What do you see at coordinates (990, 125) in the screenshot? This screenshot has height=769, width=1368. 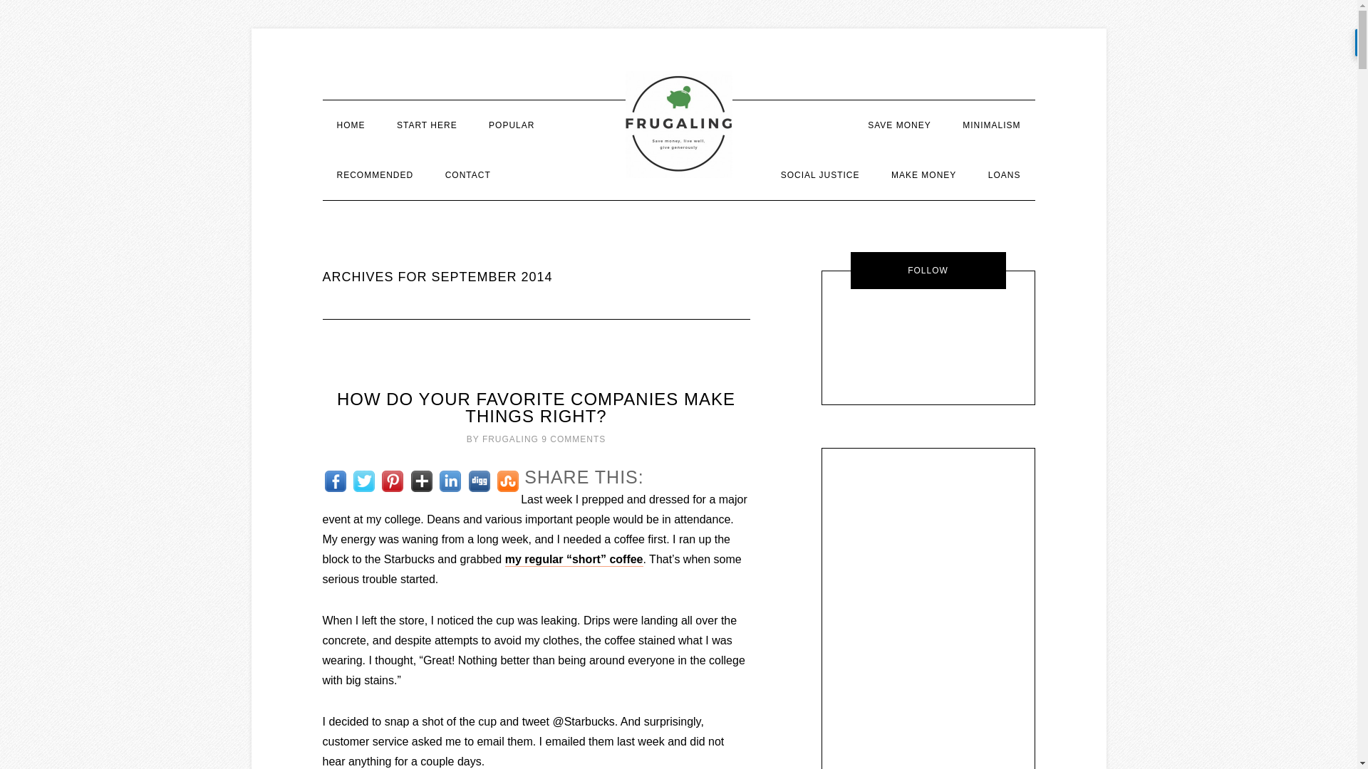 I see `MINIMALISM` at bounding box center [990, 125].